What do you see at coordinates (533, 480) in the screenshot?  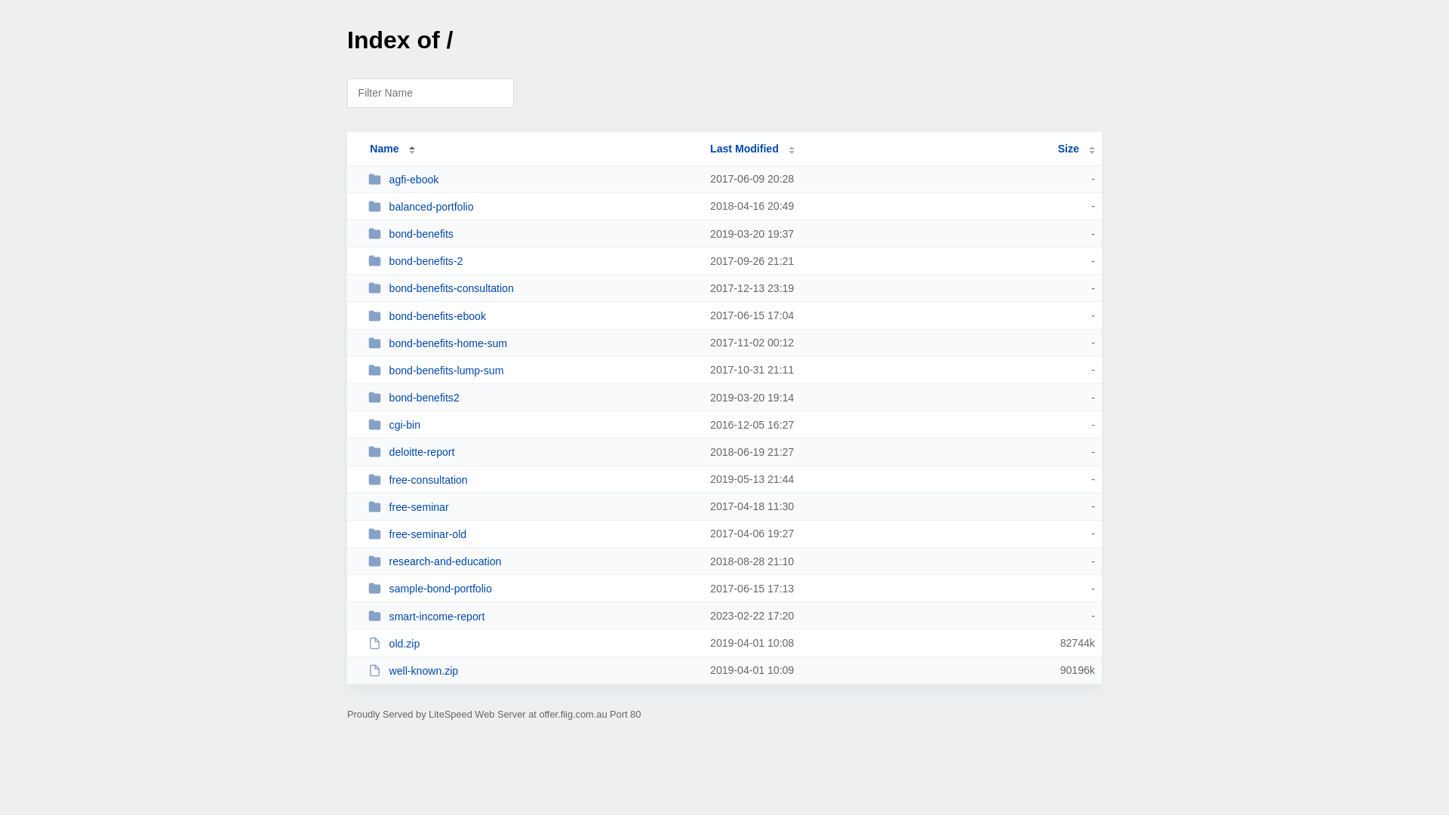 I see `free-consultation` at bounding box center [533, 480].